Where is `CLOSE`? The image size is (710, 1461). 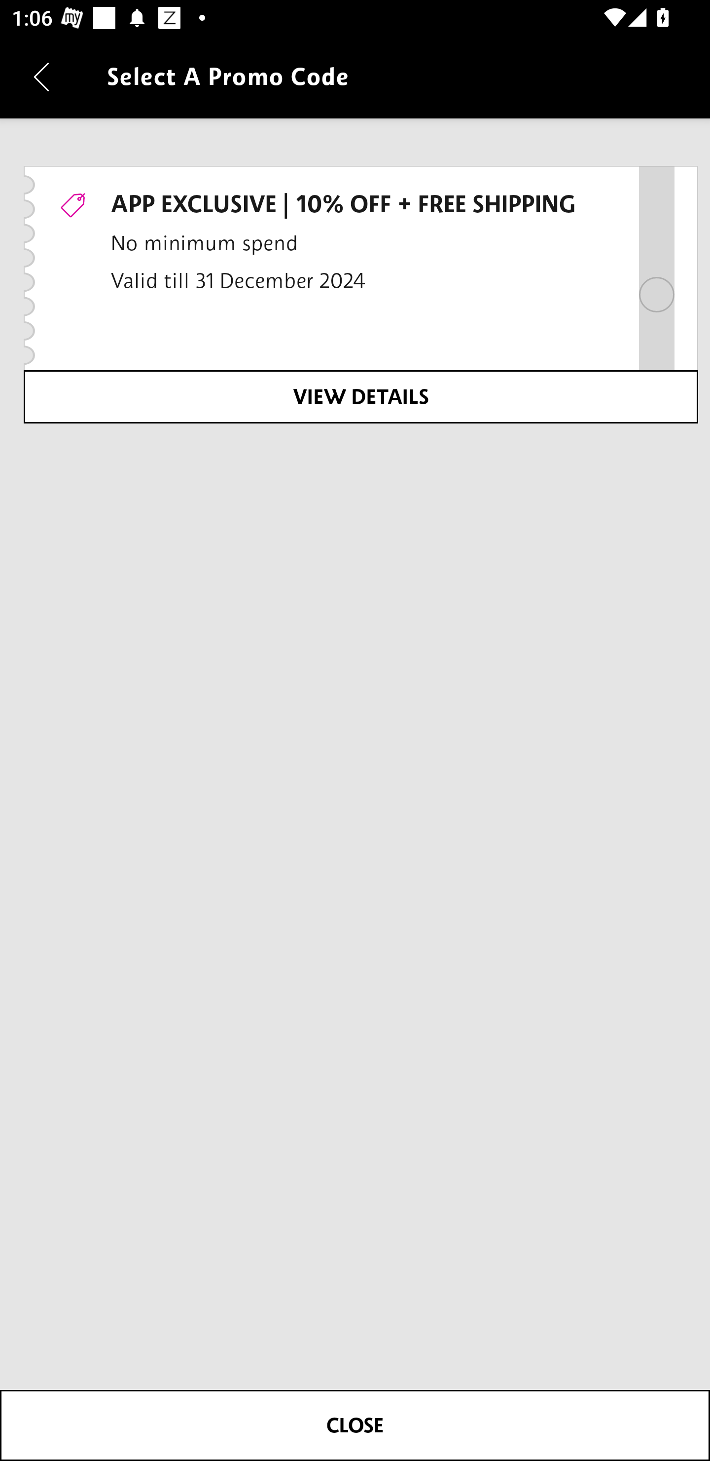 CLOSE is located at coordinates (355, 1425).